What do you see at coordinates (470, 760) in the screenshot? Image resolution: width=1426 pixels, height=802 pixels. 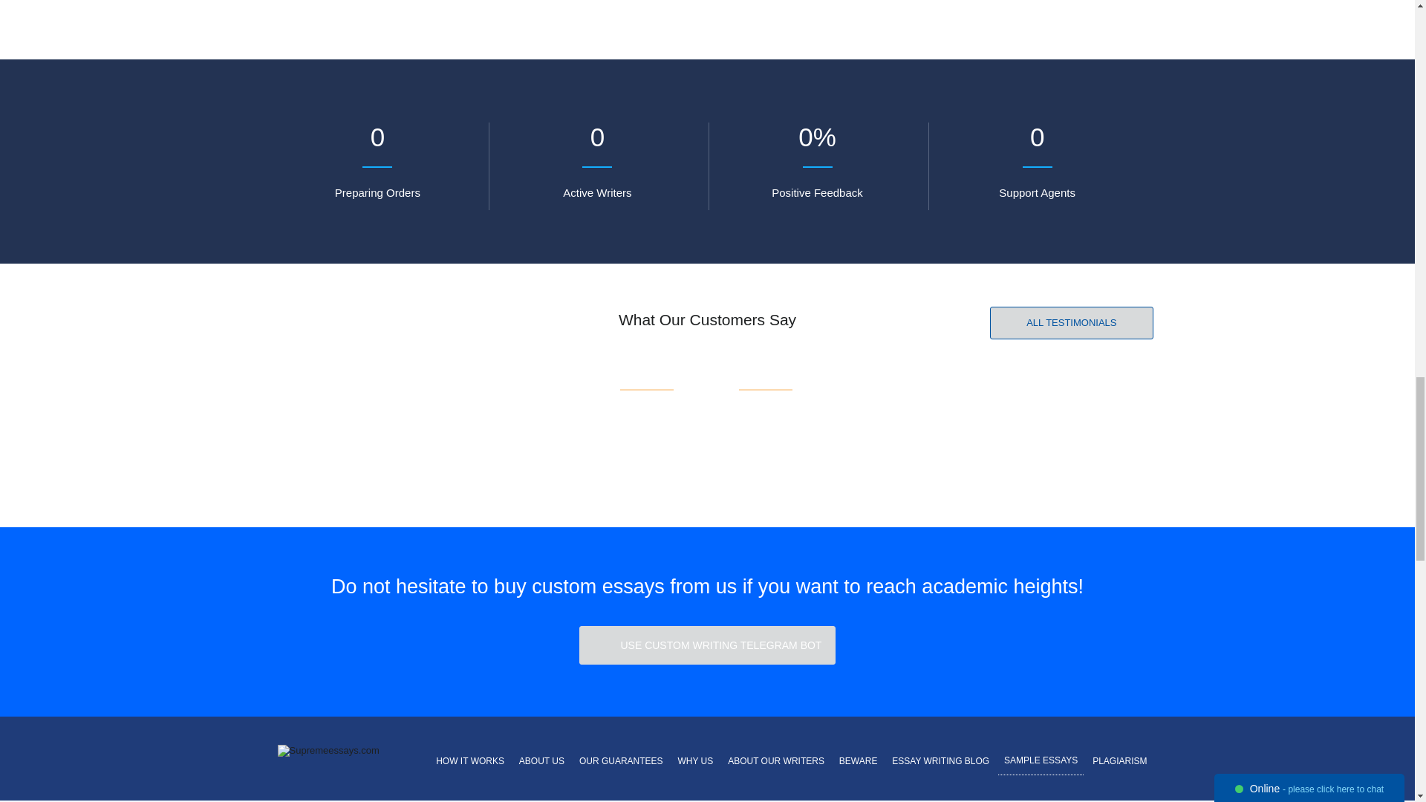 I see `HOW IT WORKS` at bounding box center [470, 760].